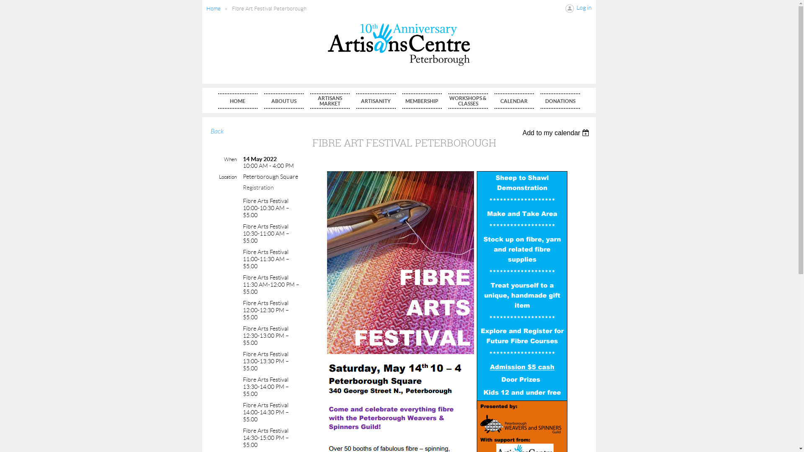 The height and width of the screenshot is (452, 804). I want to click on Log in, so click(579, 8).